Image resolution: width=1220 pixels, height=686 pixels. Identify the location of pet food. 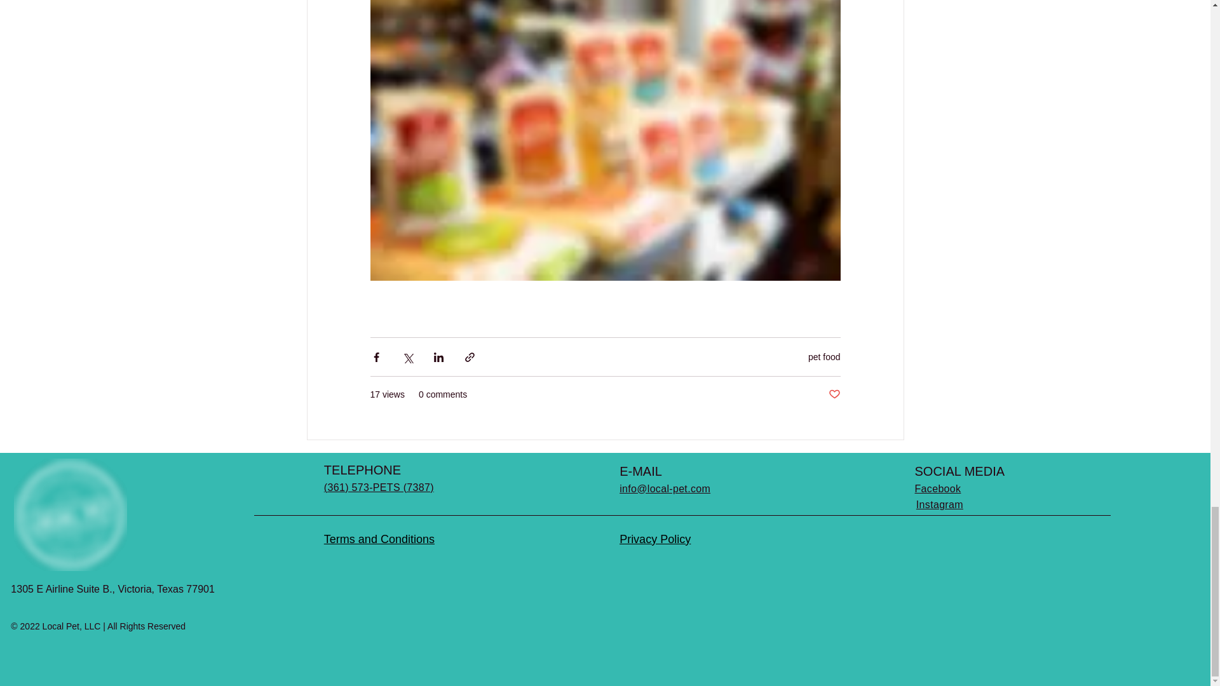
(823, 357).